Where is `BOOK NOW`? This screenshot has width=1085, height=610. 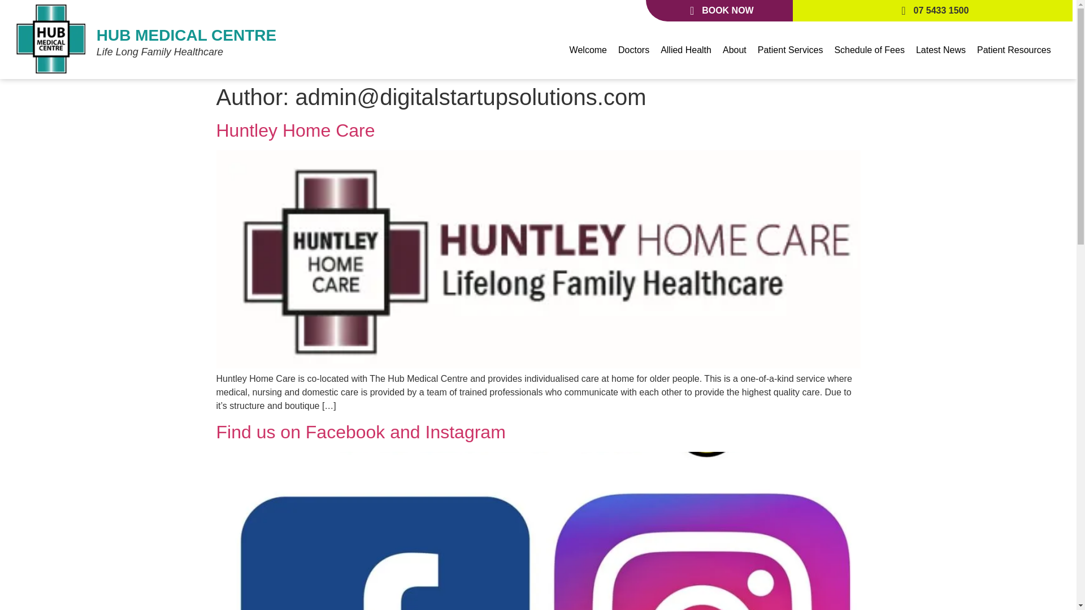 BOOK NOW is located at coordinates (719, 10).